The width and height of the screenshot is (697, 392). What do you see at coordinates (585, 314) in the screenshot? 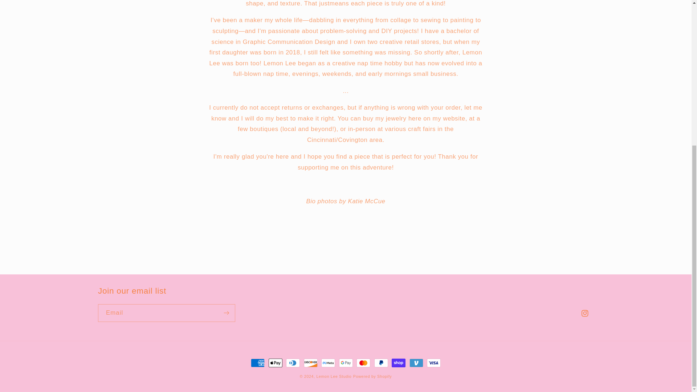
I see `Instagram` at bounding box center [585, 314].